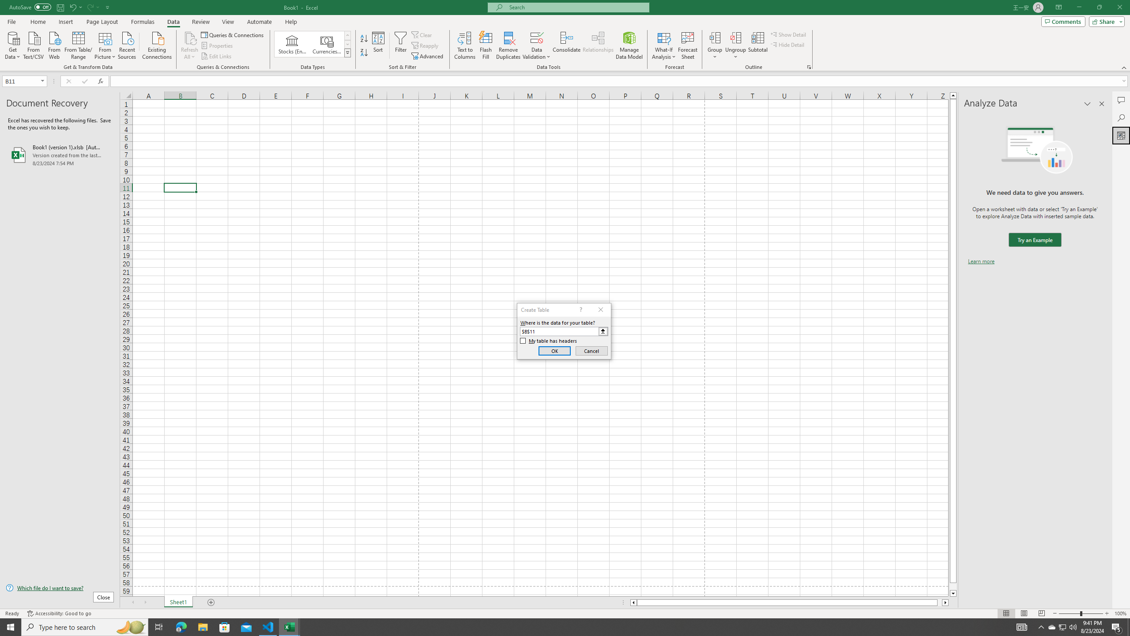 The height and width of the screenshot is (636, 1130). What do you see at coordinates (567, 45) in the screenshot?
I see `Consolidate...` at bounding box center [567, 45].